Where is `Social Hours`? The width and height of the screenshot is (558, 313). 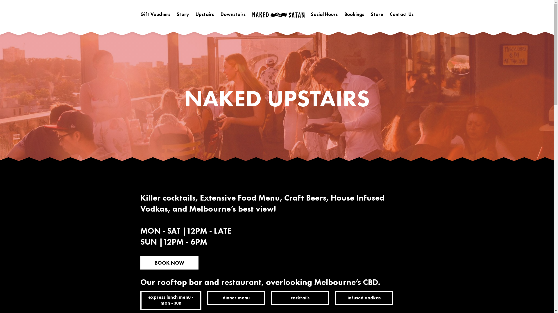
Social Hours is located at coordinates (324, 14).